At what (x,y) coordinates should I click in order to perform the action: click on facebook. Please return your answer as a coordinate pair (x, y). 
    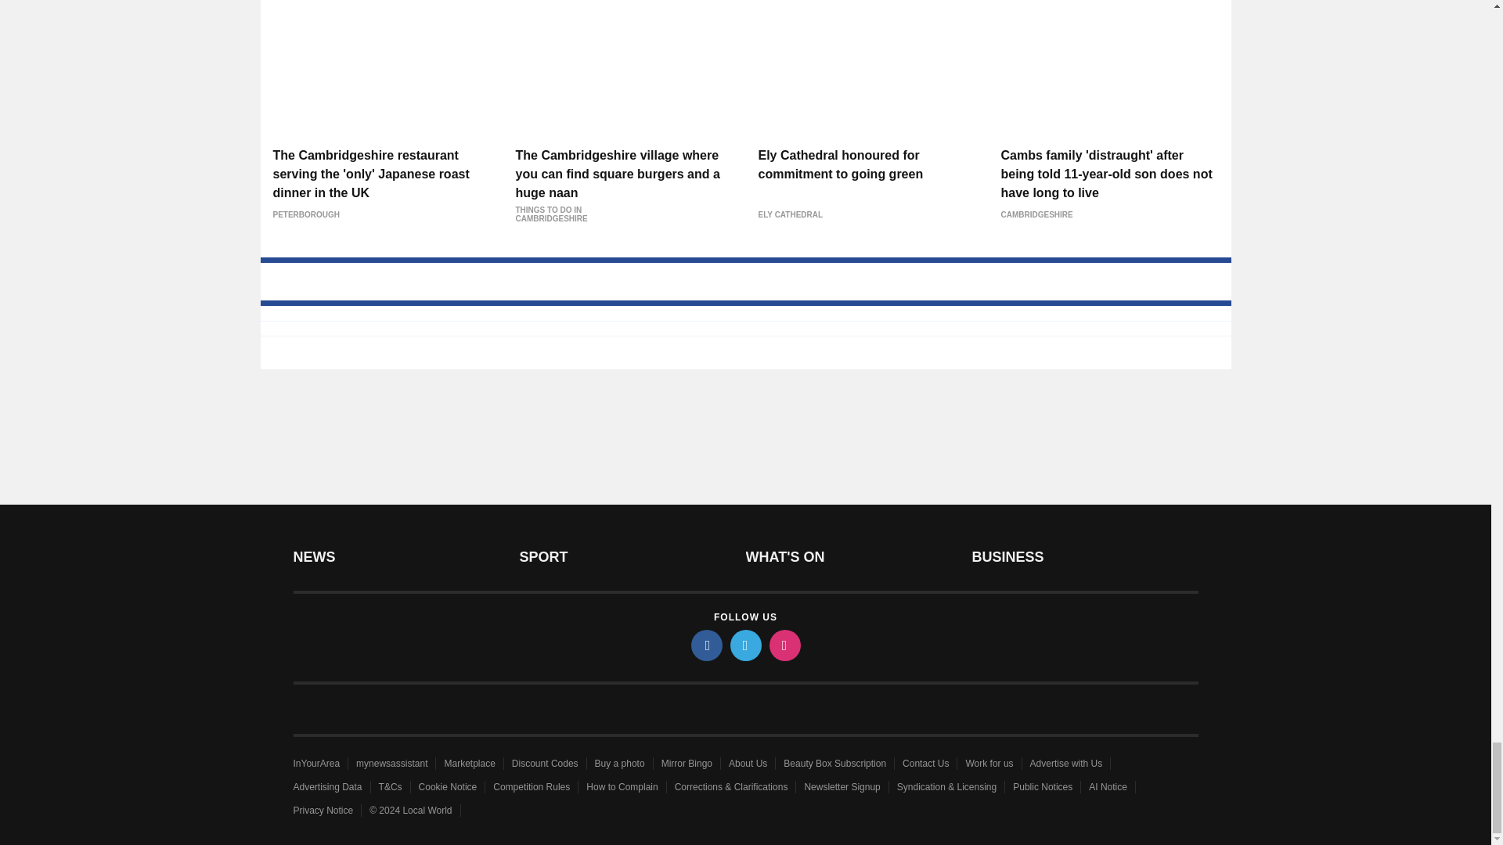
    Looking at the image, I should click on (705, 645).